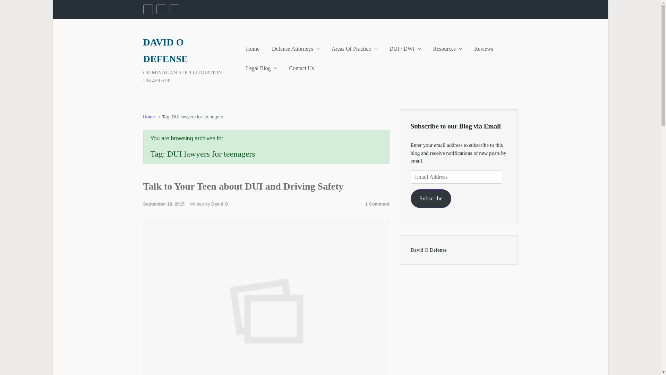  Describe the element at coordinates (165, 50) in the screenshot. I see `DAVID O DEFENSE` at that location.